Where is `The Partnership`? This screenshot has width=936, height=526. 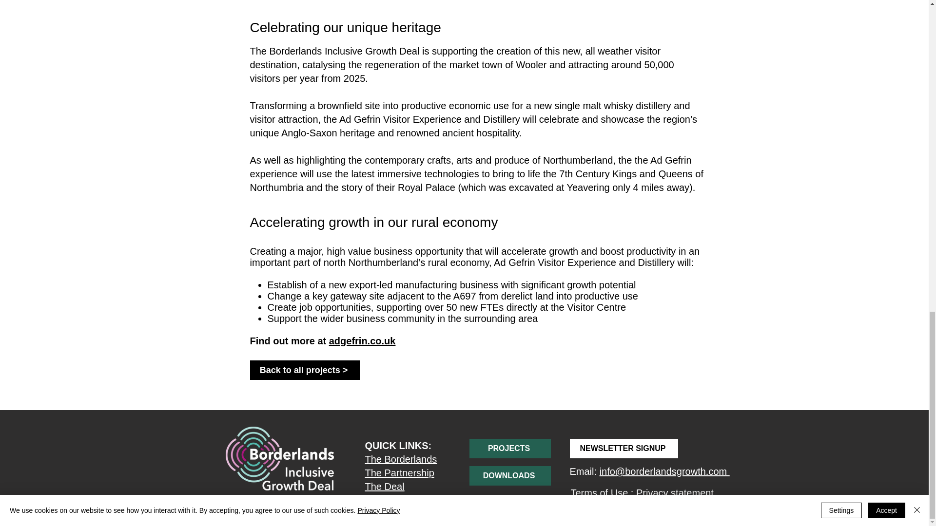 The Partnership is located at coordinates (399, 472).